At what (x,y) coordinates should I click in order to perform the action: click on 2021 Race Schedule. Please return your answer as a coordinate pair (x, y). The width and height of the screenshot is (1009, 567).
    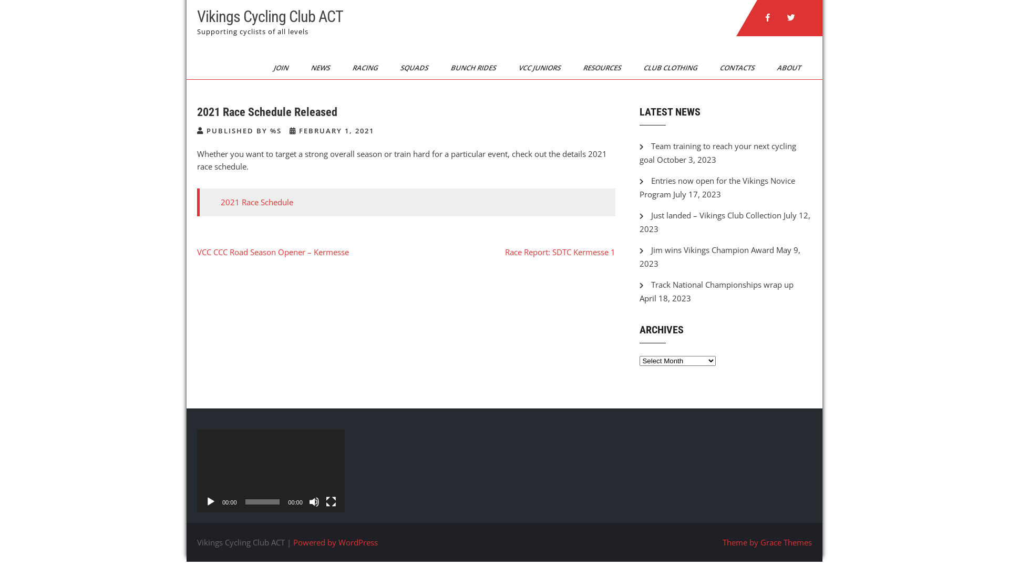
    Looking at the image, I should click on (257, 202).